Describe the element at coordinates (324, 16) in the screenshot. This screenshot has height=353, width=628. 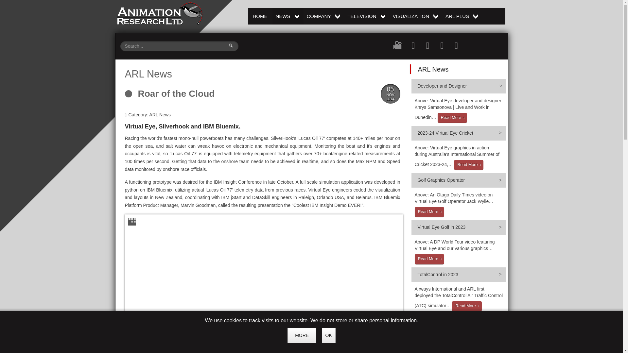
I see `ARL Home` at that location.